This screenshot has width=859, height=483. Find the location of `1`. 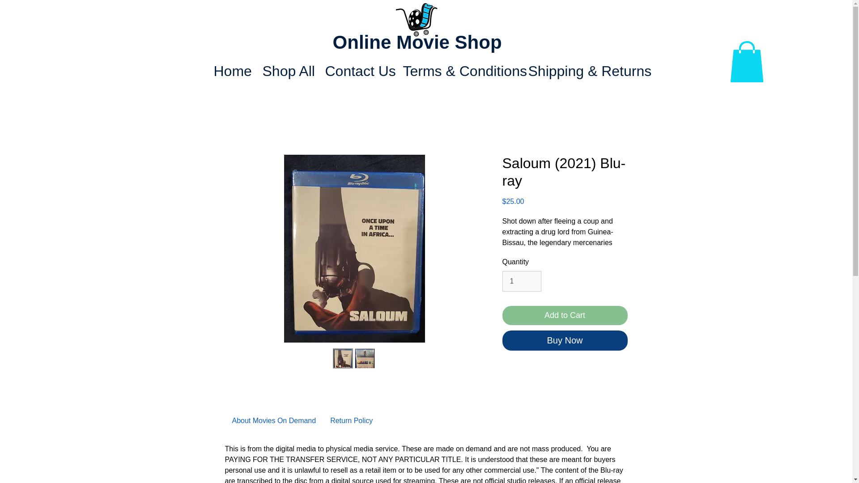

1 is located at coordinates (521, 281).